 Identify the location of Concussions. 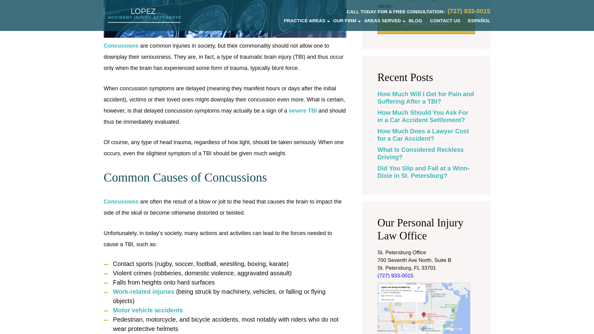
(121, 46).